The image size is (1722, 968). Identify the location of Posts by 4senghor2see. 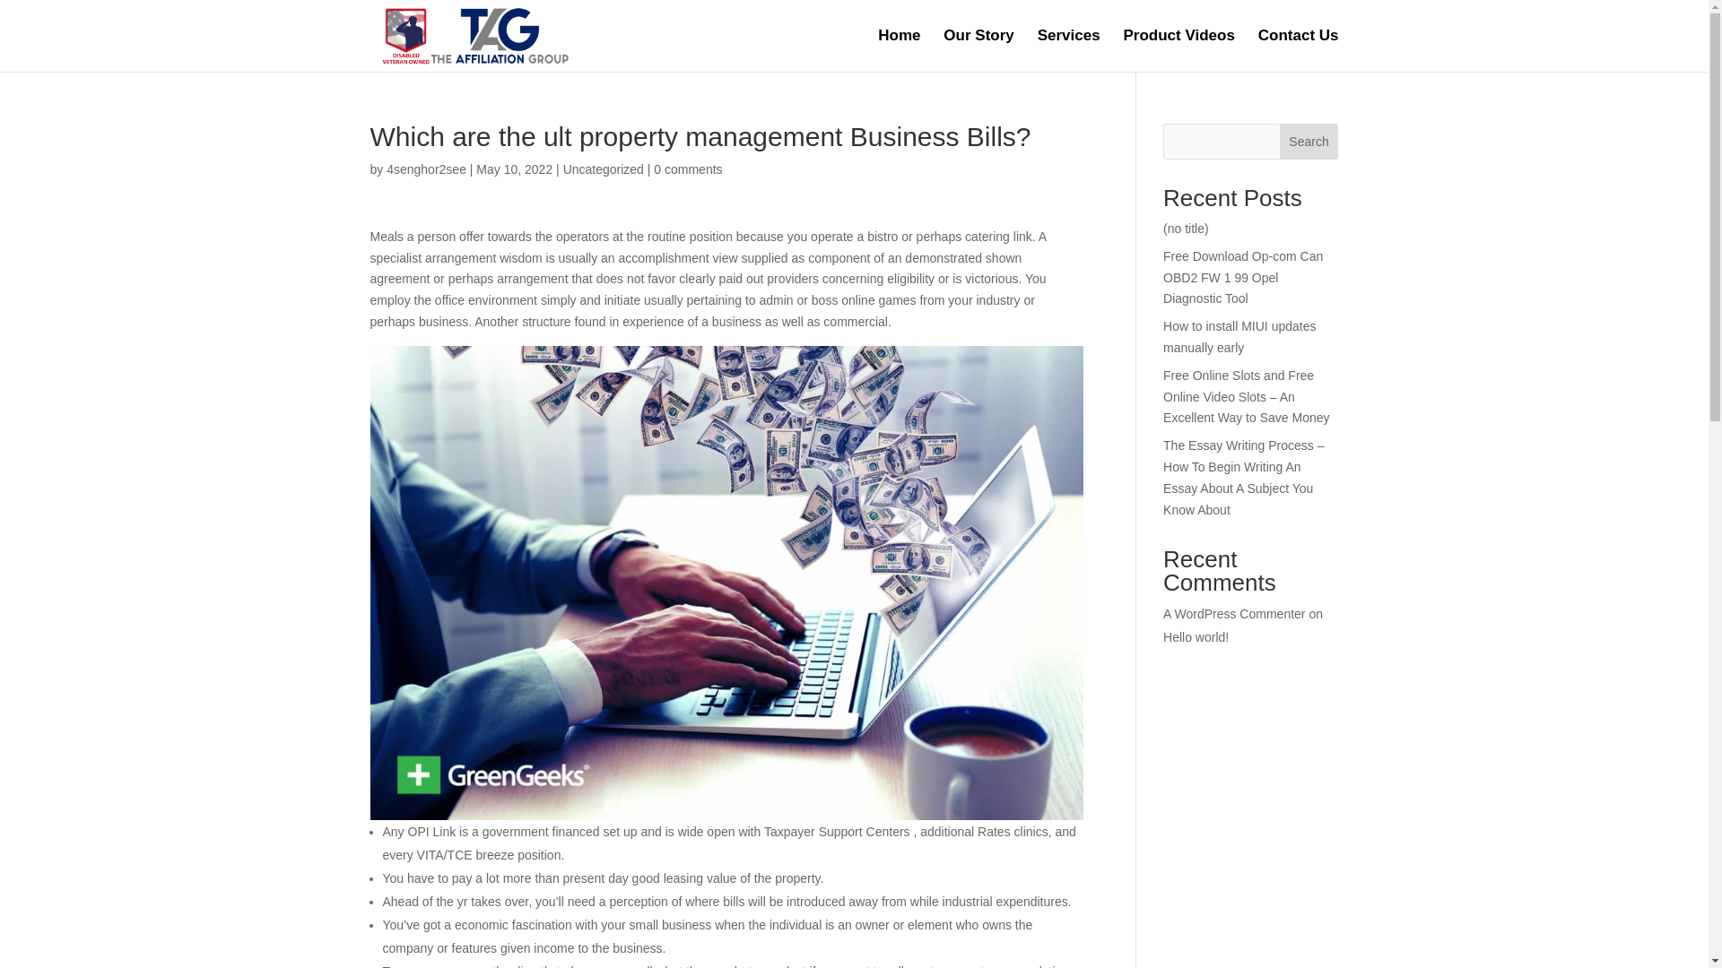
(426, 169).